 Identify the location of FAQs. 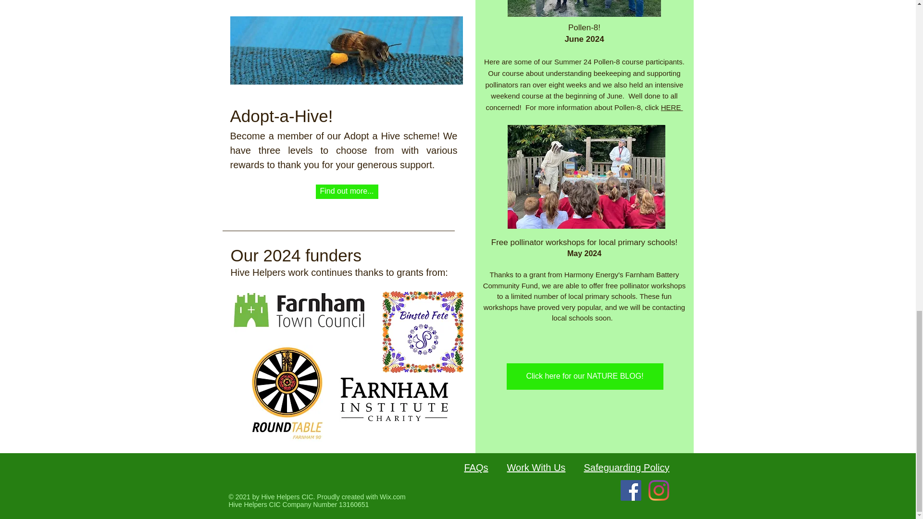
(476, 467).